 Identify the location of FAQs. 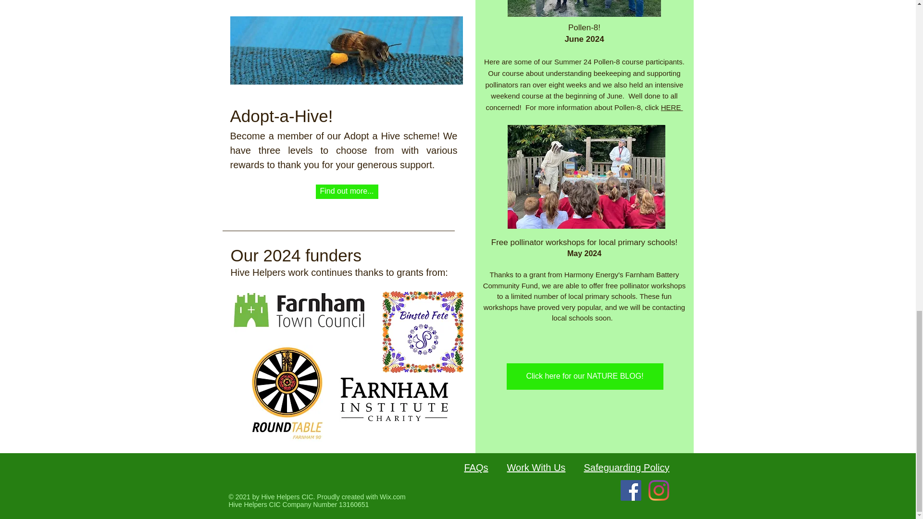
(476, 467).